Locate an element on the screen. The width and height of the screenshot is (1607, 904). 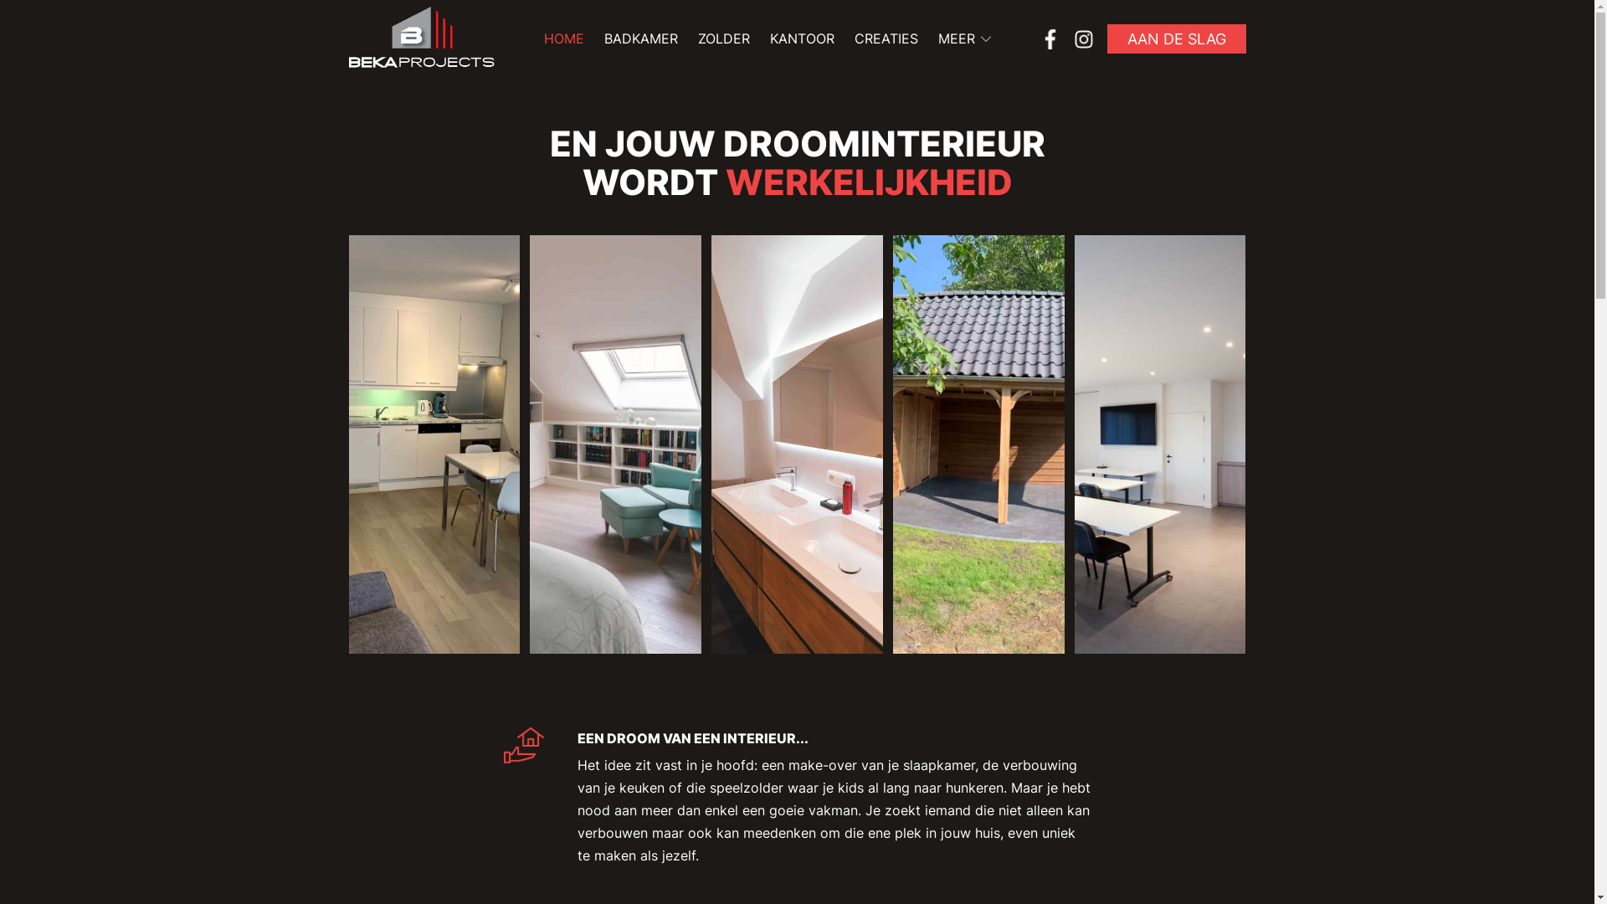
MEER is located at coordinates (965, 39).